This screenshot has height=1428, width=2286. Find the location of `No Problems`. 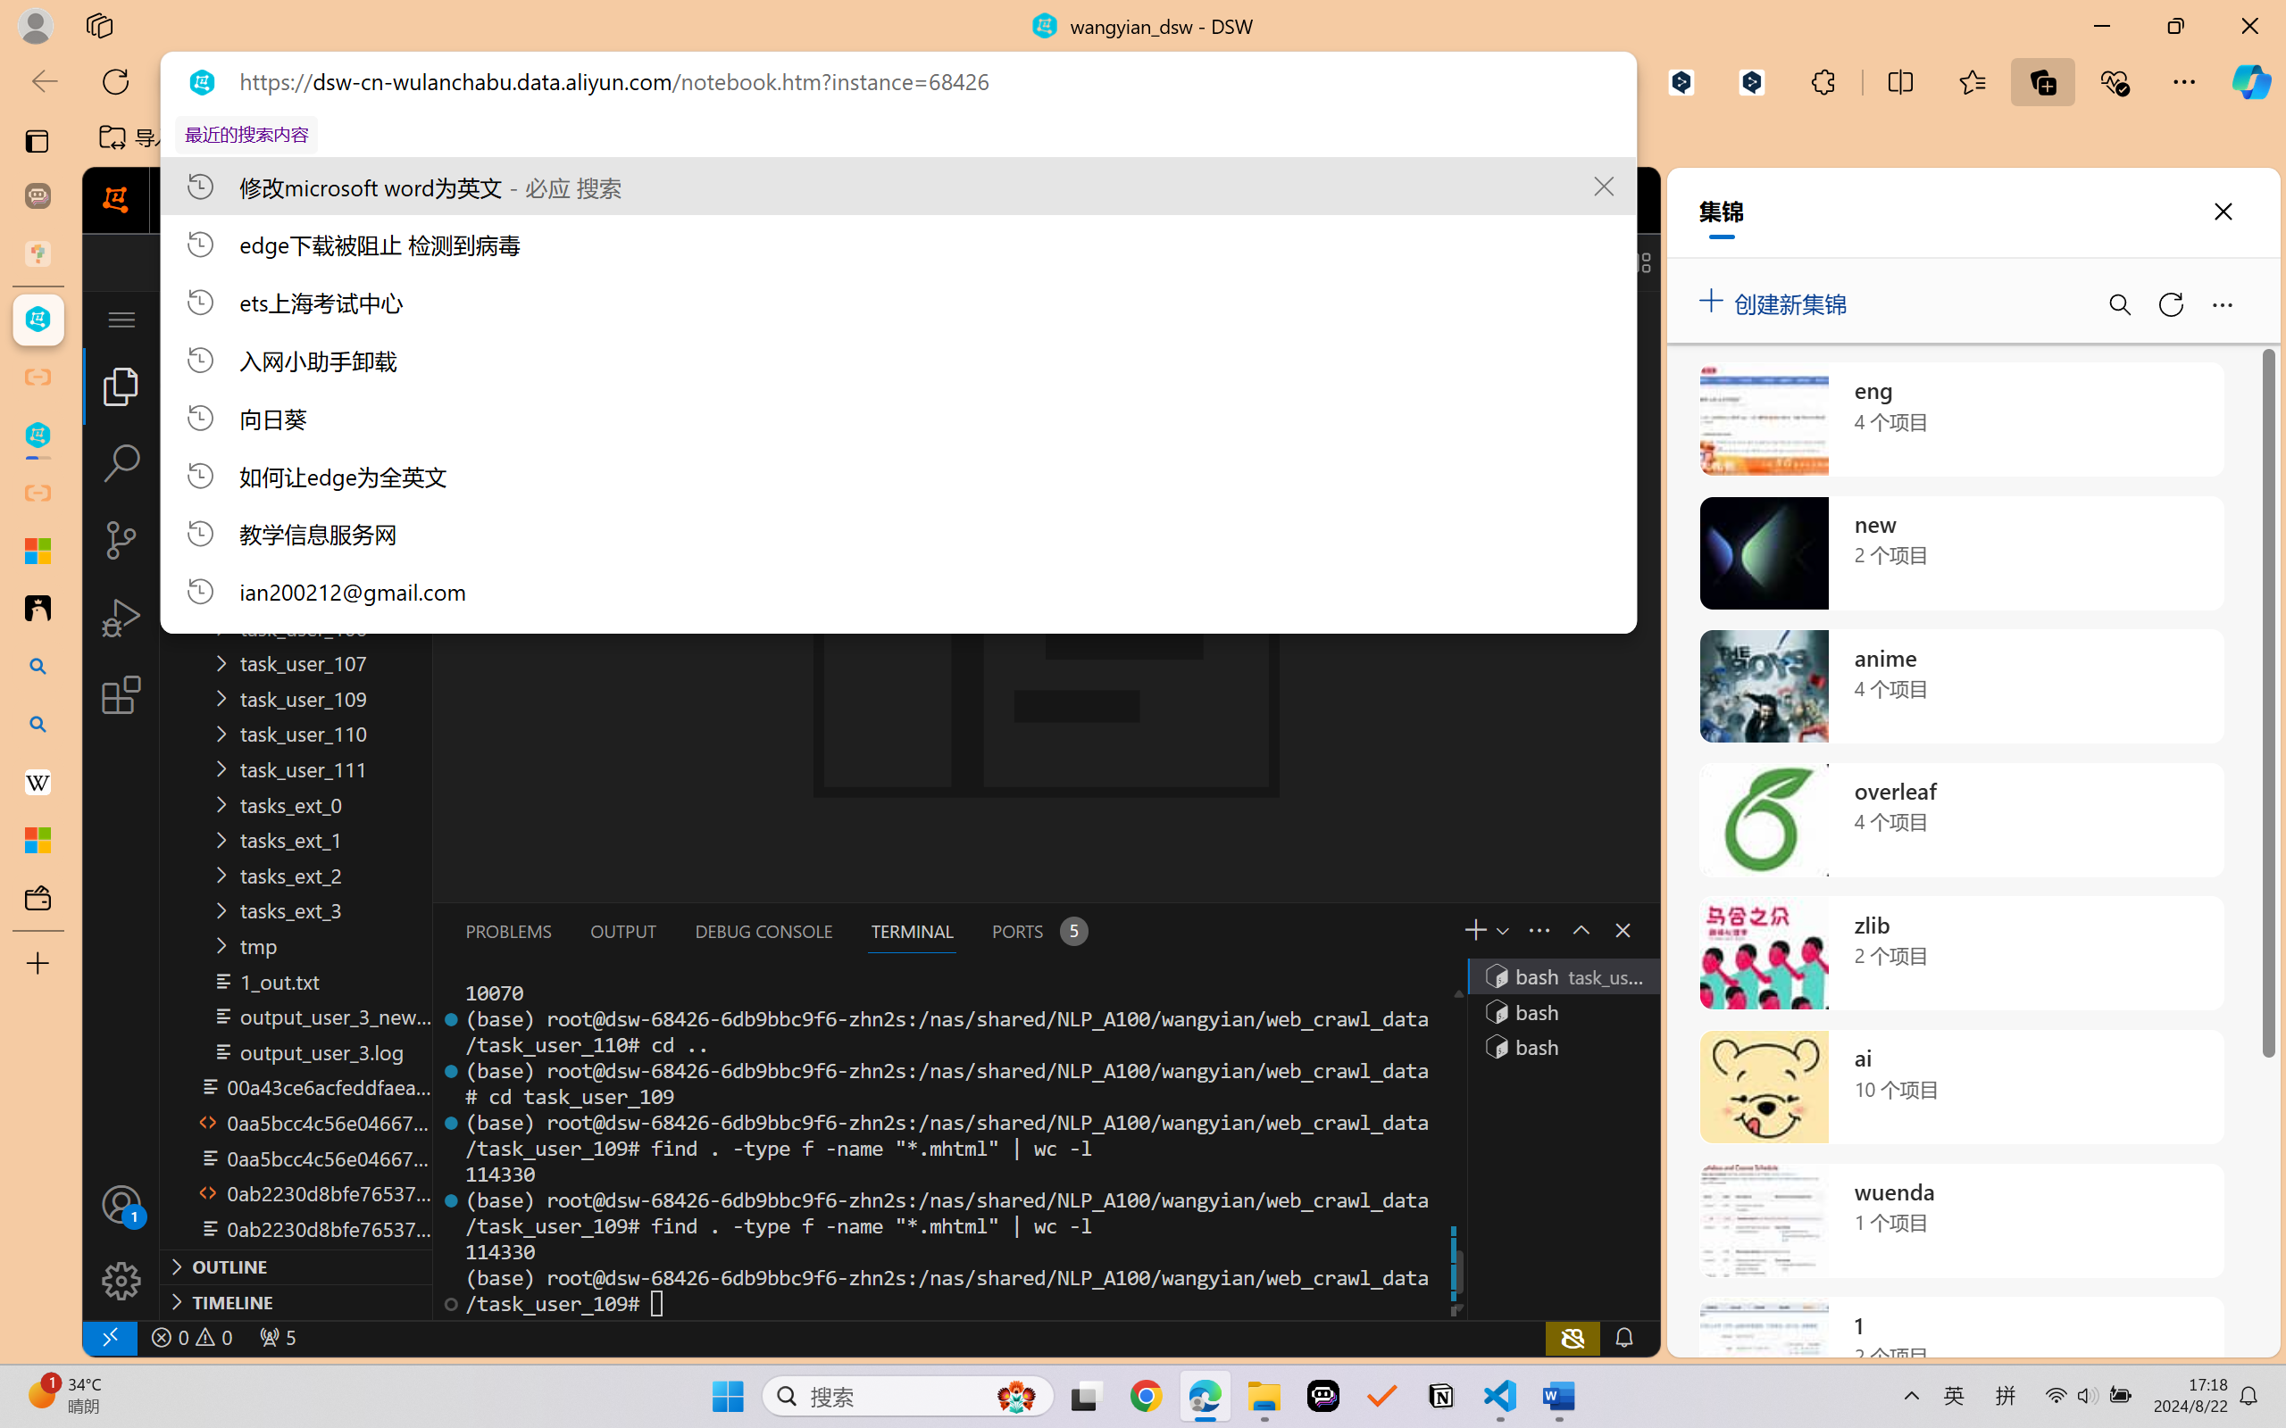

No Problems is located at coordinates (190, 1337).